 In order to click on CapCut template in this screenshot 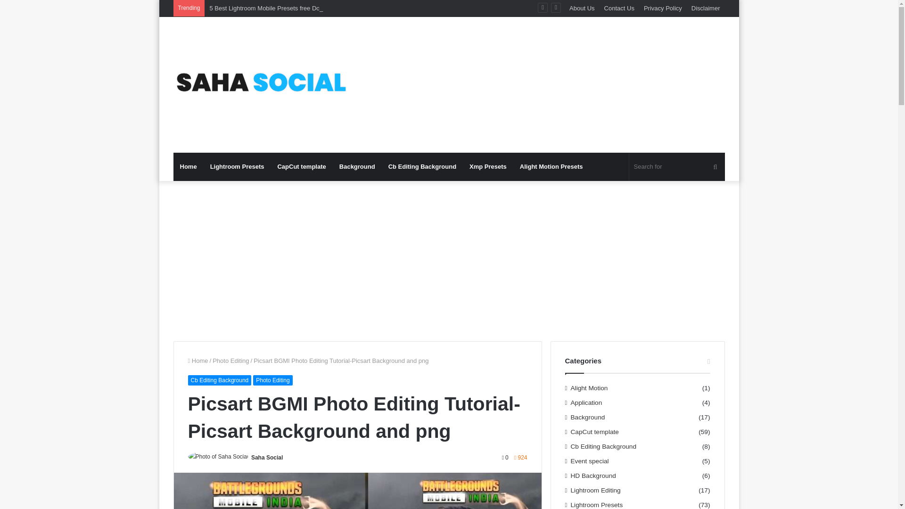, I will do `click(301, 167)`.